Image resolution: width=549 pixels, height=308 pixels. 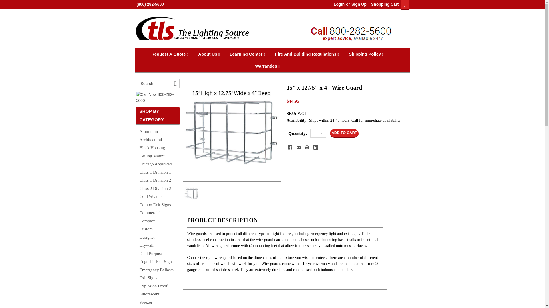 What do you see at coordinates (339, 4) in the screenshot?
I see `Login` at bounding box center [339, 4].